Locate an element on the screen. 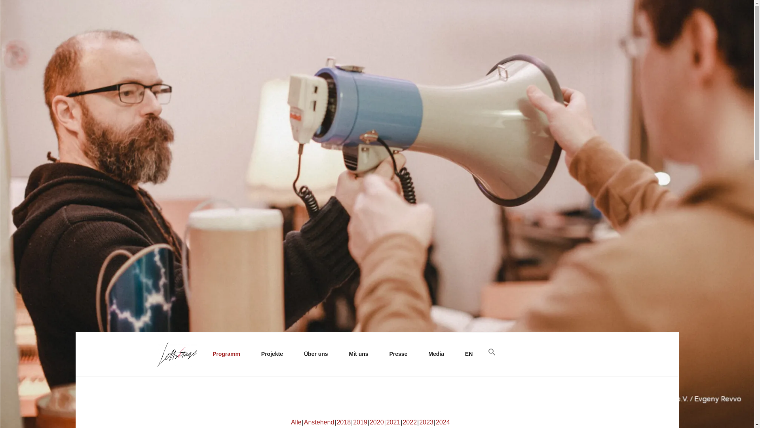 Image resolution: width=760 pixels, height=428 pixels. Mit uns is located at coordinates (361, 354).